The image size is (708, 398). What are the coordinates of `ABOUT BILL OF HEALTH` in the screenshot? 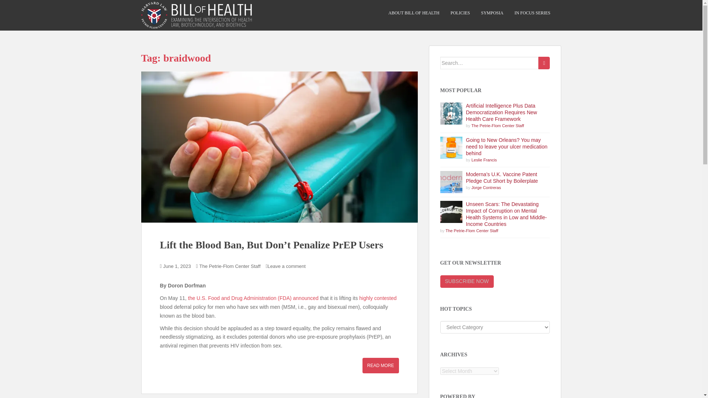 It's located at (414, 13).